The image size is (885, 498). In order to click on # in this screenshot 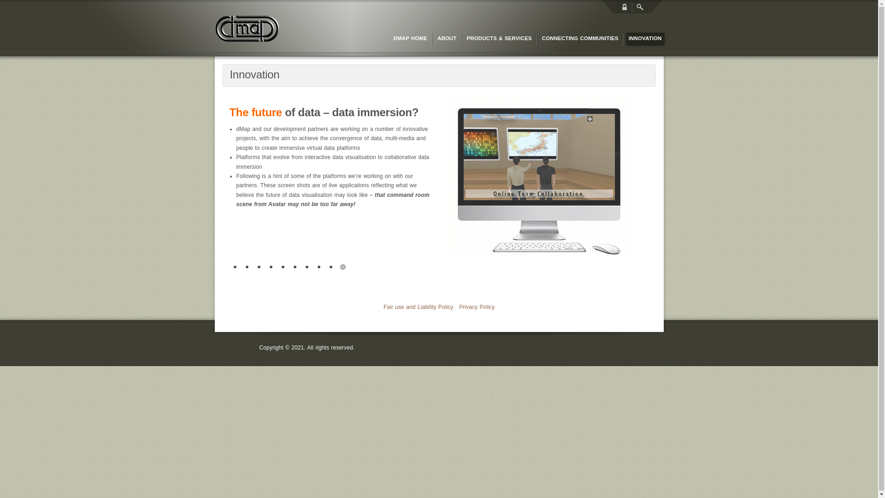, I will do `click(259, 267)`.